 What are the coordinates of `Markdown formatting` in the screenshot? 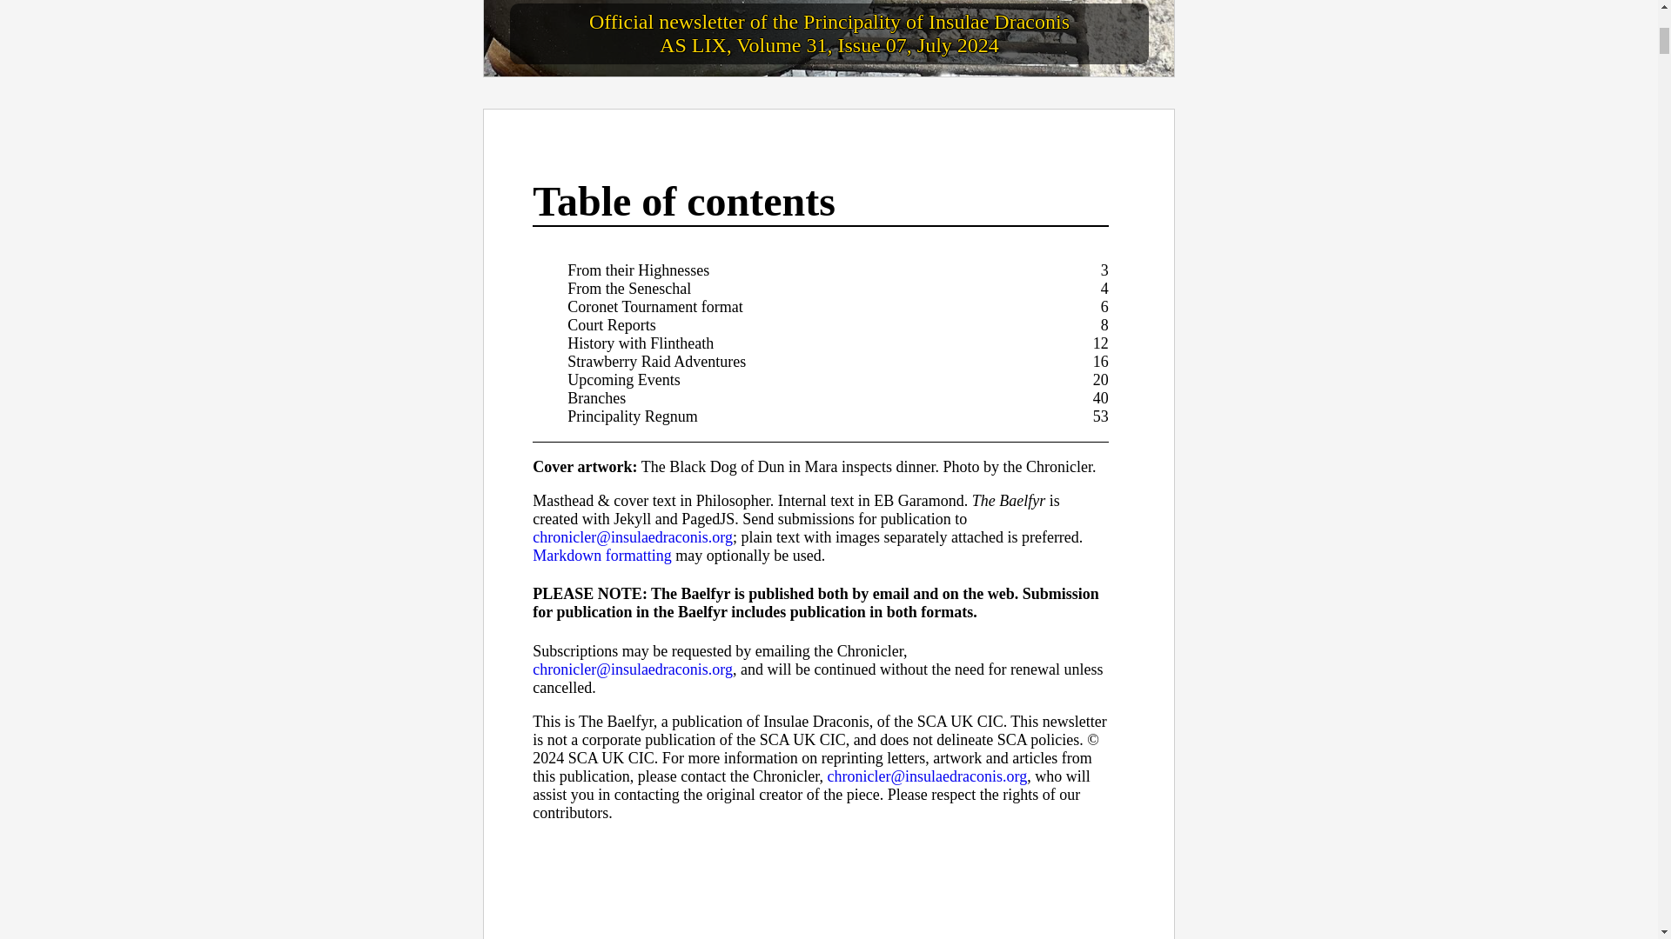 It's located at (602, 555).